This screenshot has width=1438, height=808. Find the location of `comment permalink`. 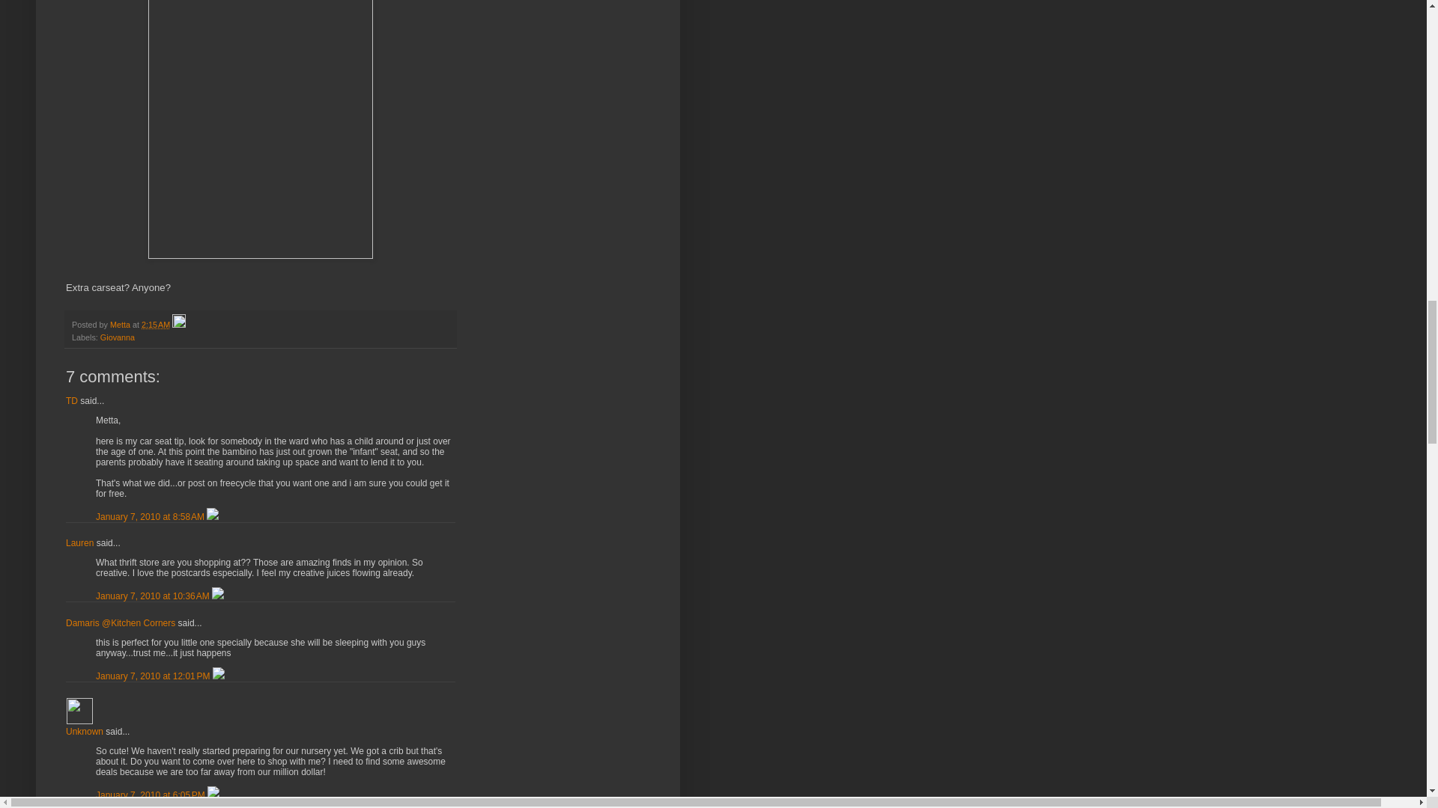

comment permalink is located at coordinates (151, 795).